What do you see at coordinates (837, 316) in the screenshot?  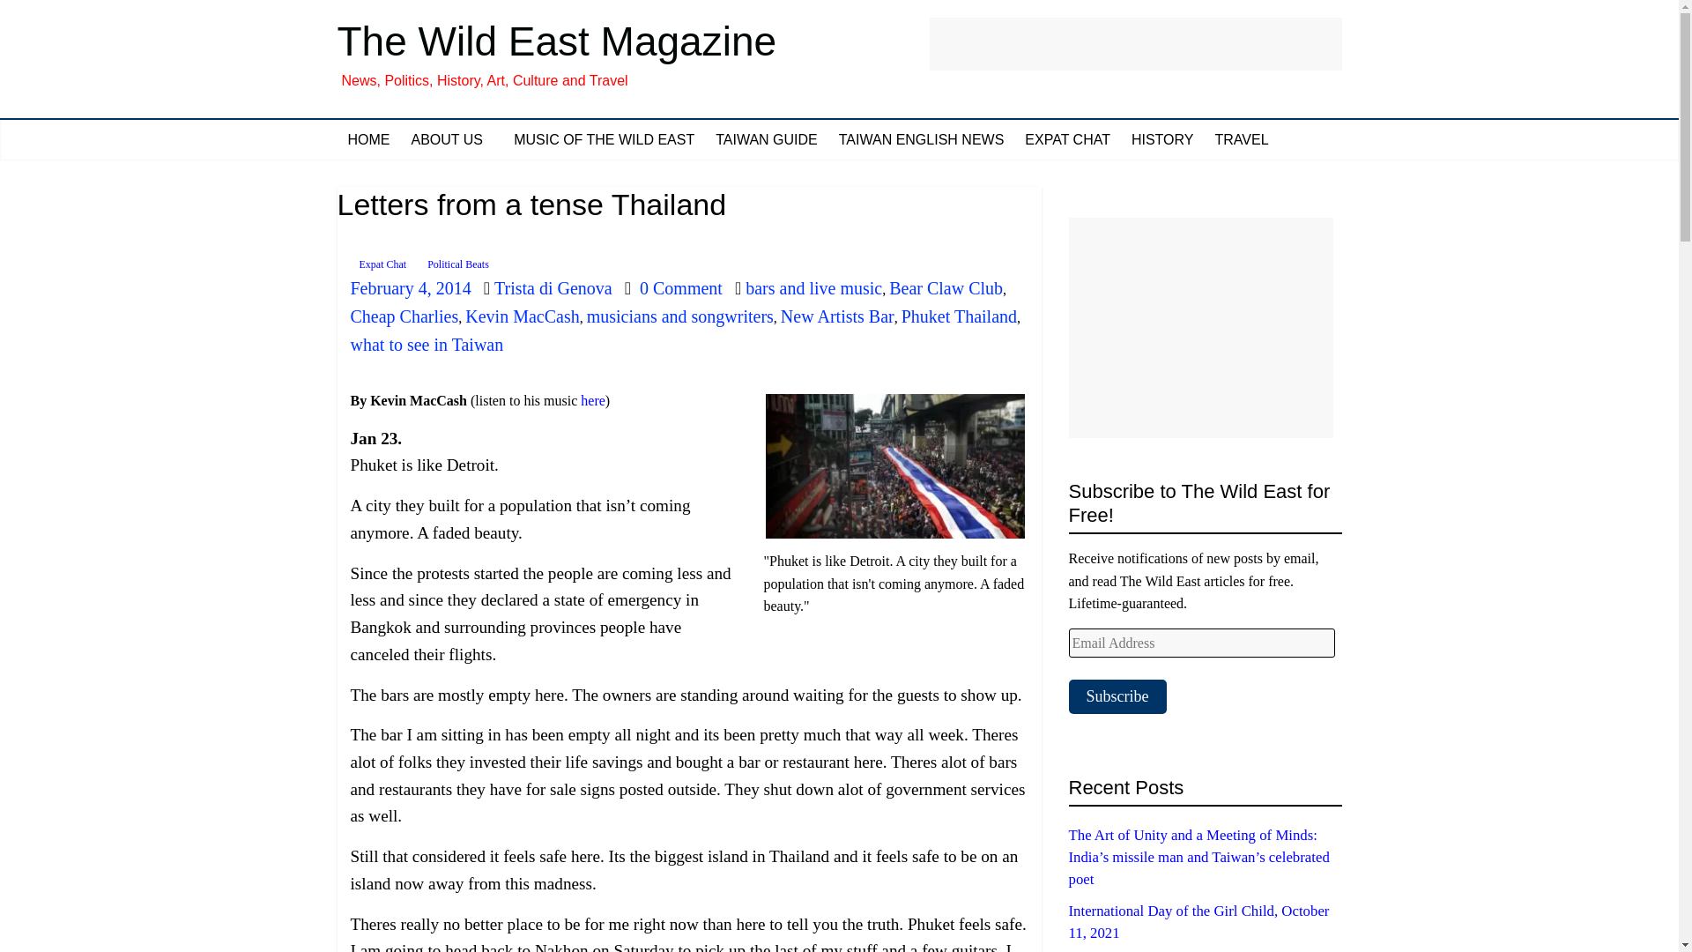 I see `New Artists Bar` at bounding box center [837, 316].